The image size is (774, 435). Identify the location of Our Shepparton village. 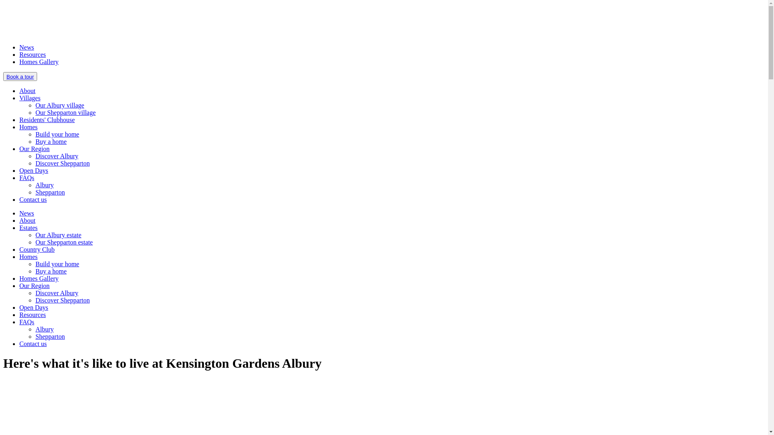
(65, 113).